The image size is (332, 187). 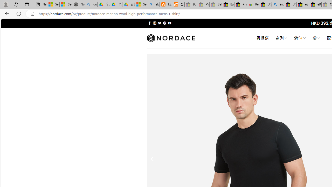 What do you see at coordinates (315, 5) in the screenshot?
I see `eBay Inc. Reports Third Quarter 2023 Results` at bounding box center [315, 5].